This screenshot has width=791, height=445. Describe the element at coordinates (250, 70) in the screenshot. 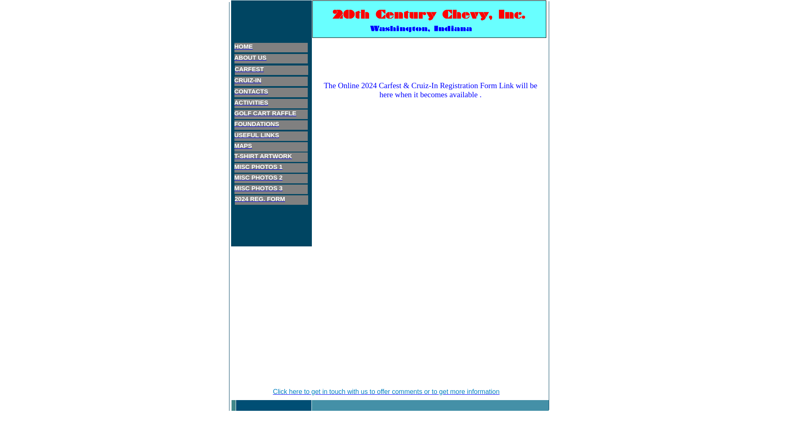

I see `CARFEST` at that location.